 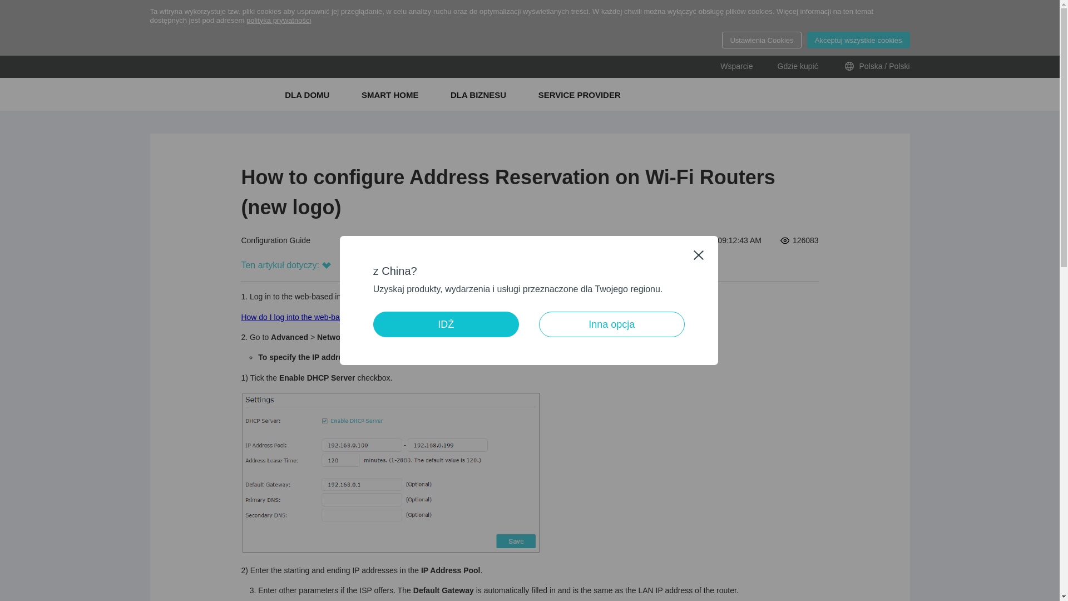 What do you see at coordinates (761, 40) in the screenshot?
I see `Ustawienia Cookies` at bounding box center [761, 40].